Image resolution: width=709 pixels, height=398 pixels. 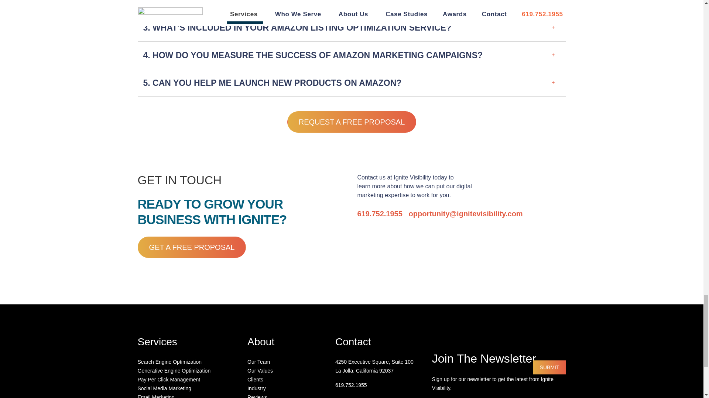 What do you see at coordinates (169, 362) in the screenshot?
I see `SEO Services` at bounding box center [169, 362].